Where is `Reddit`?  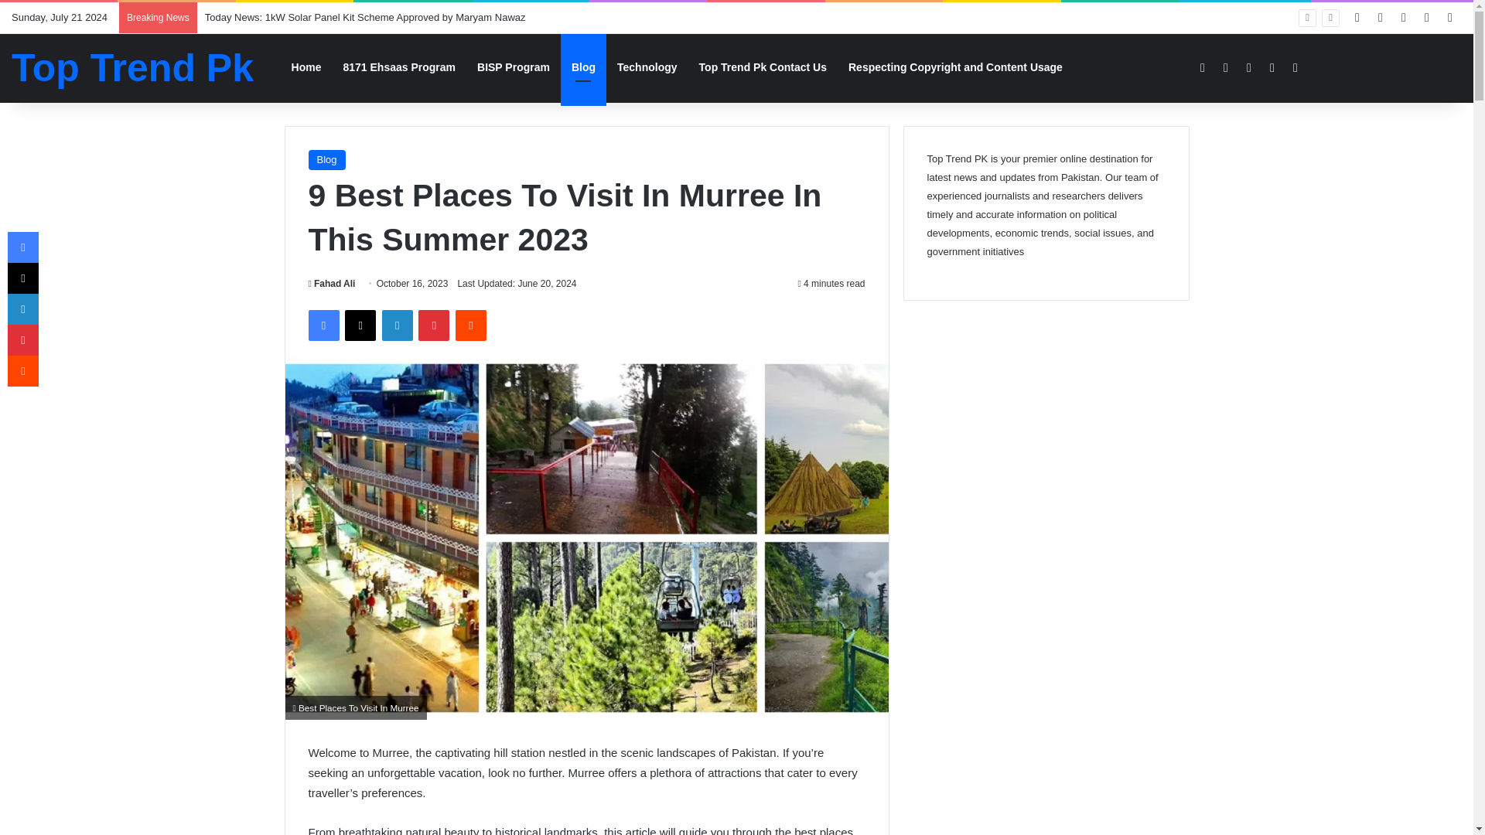
Reddit is located at coordinates (471, 325).